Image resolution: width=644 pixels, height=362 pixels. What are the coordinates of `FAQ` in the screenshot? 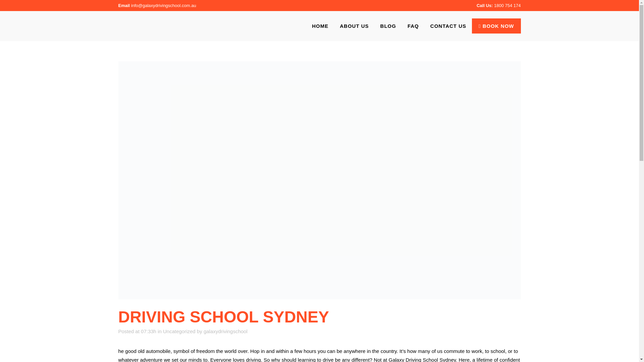 It's located at (413, 25).